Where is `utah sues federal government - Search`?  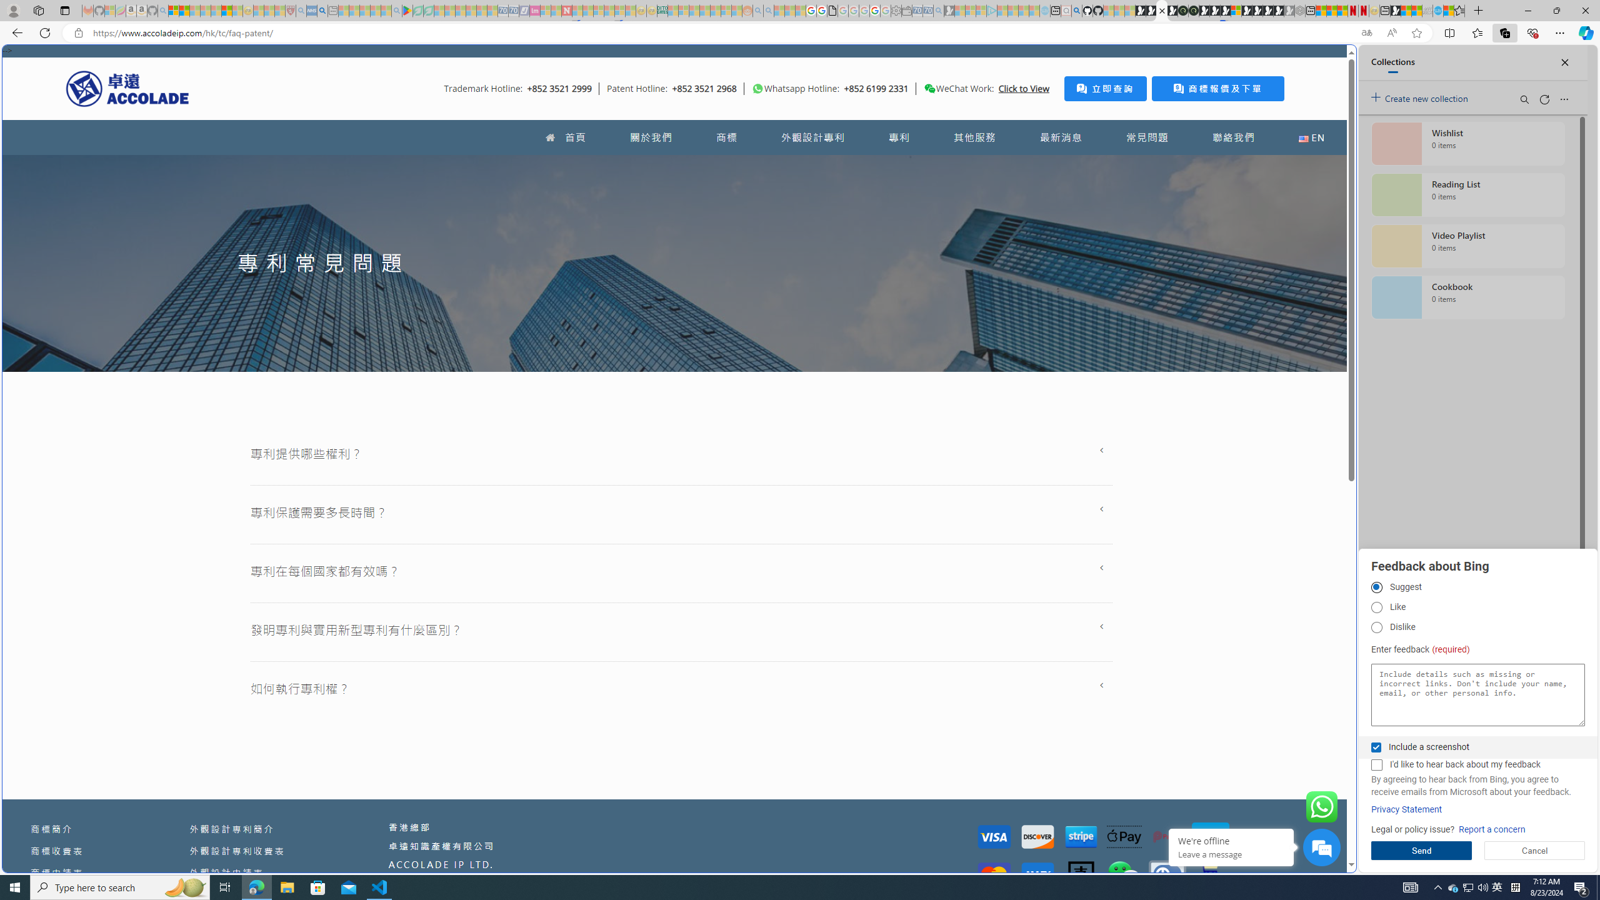 utah sues federal government - Search is located at coordinates (322, 11).